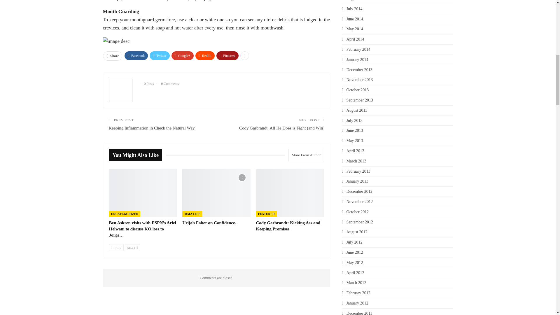  What do you see at coordinates (288, 226) in the screenshot?
I see `Cody Garbrandt: Kicking Ass and Keeping Promises` at bounding box center [288, 226].